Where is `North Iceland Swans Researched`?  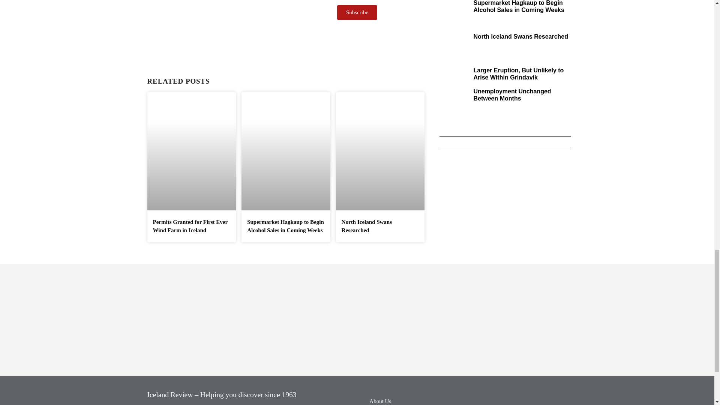
North Iceland Swans Researched is located at coordinates (520, 36).